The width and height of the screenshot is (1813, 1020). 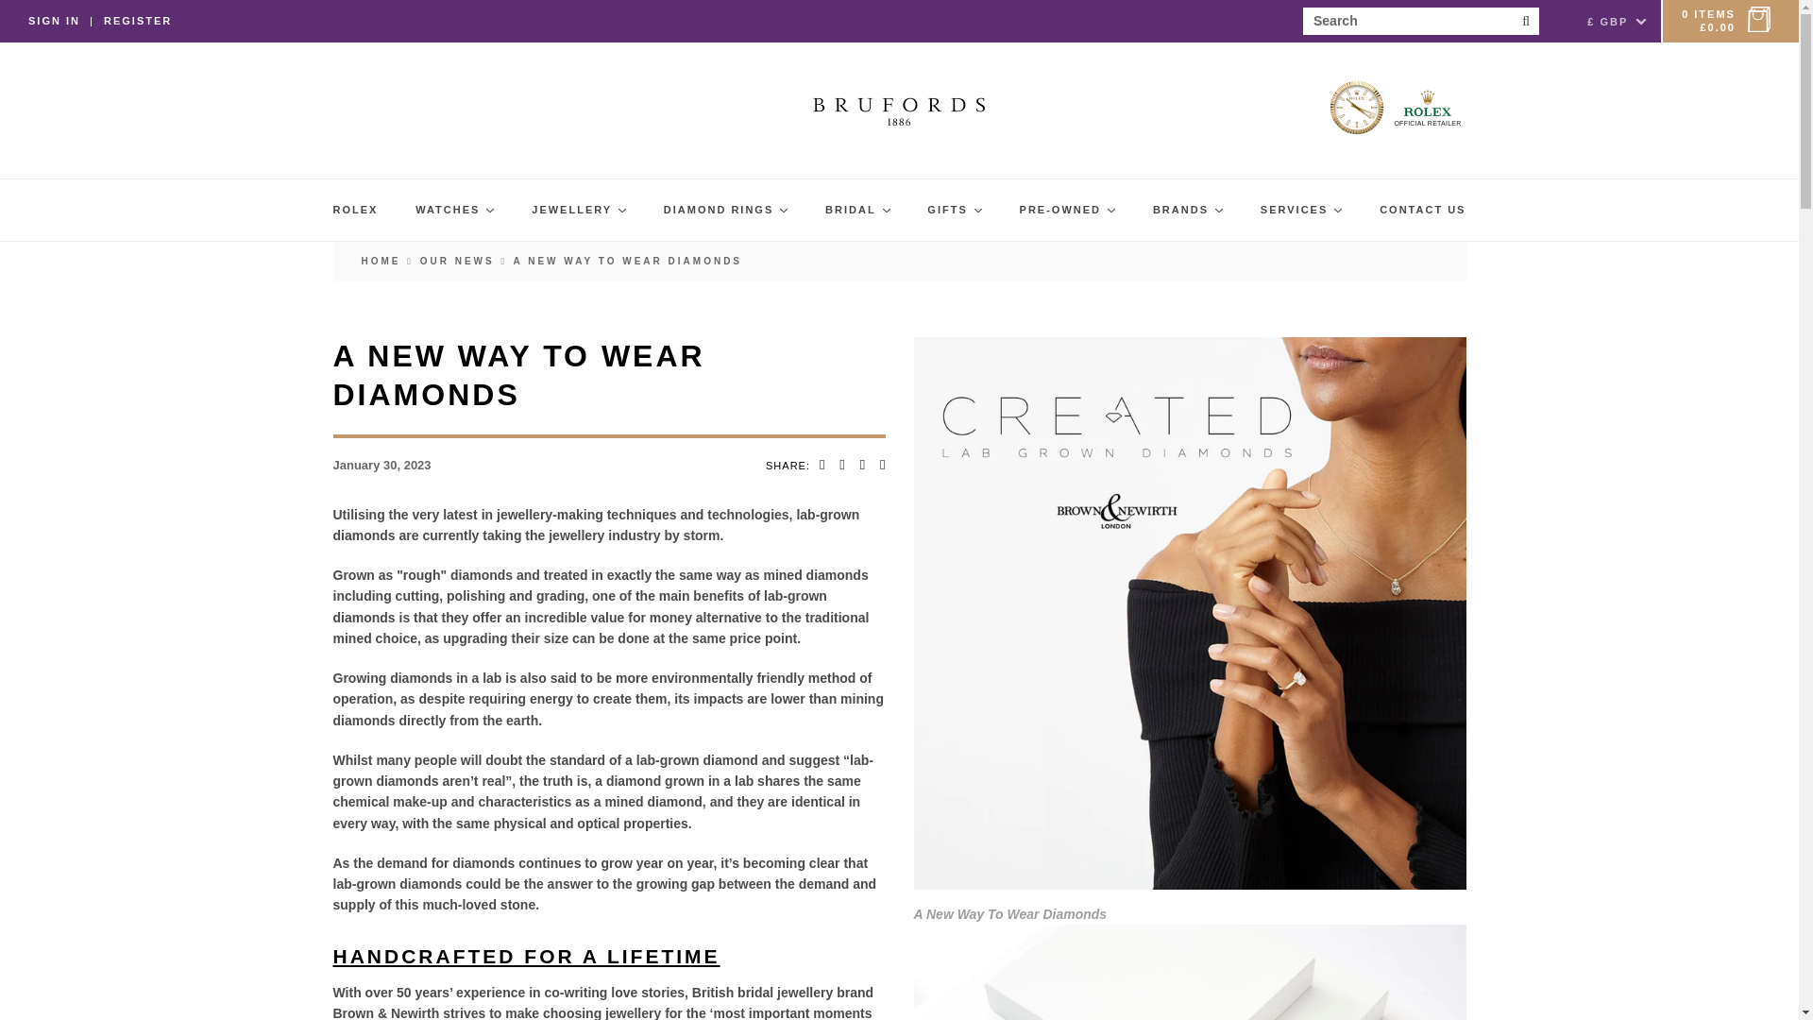 What do you see at coordinates (138, 21) in the screenshot?
I see `REGISTER` at bounding box center [138, 21].